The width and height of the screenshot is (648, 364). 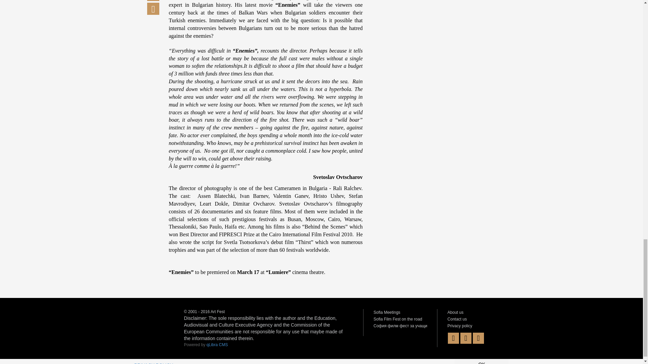 I want to click on qLibra CMS, so click(x=217, y=345).